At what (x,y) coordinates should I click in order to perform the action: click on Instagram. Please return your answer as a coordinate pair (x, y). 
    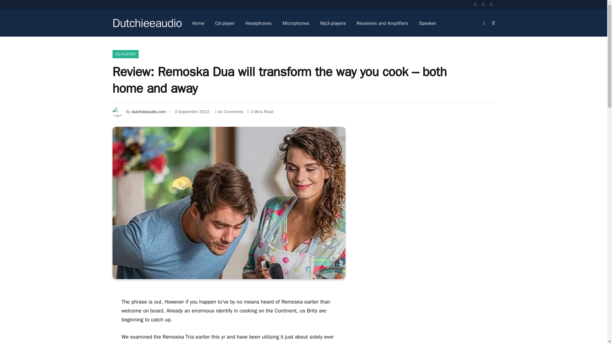
    Looking at the image, I should click on (492, 5).